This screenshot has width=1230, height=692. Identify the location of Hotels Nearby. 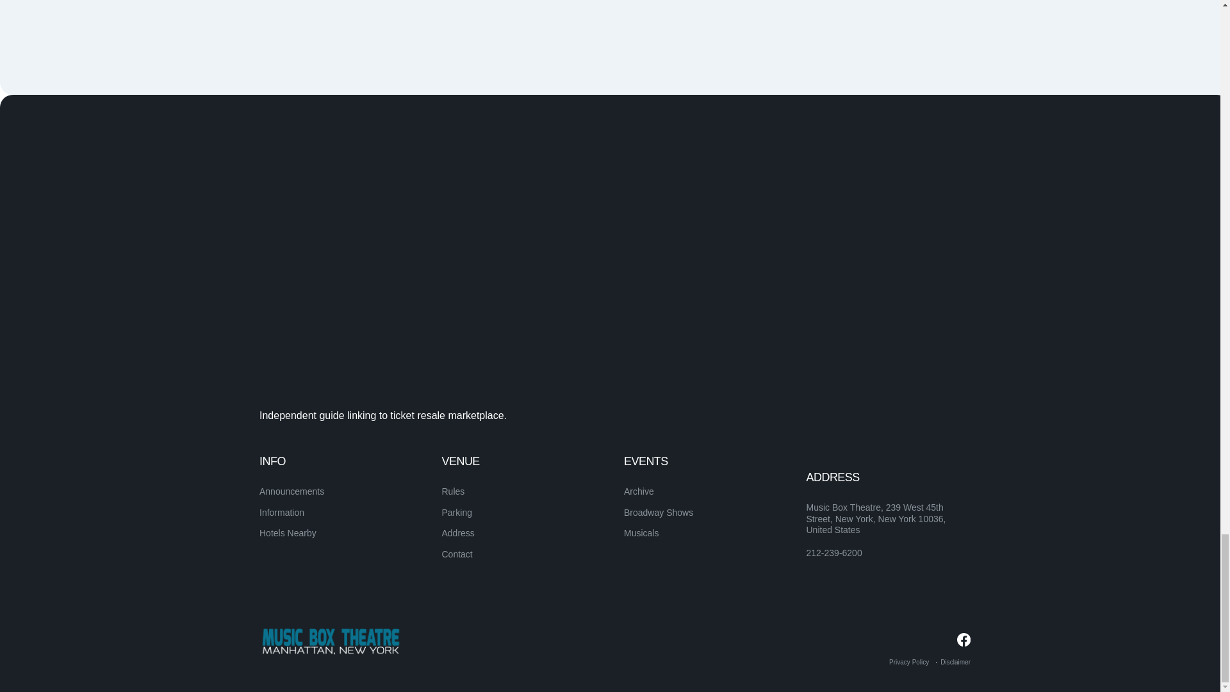
(288, 533).